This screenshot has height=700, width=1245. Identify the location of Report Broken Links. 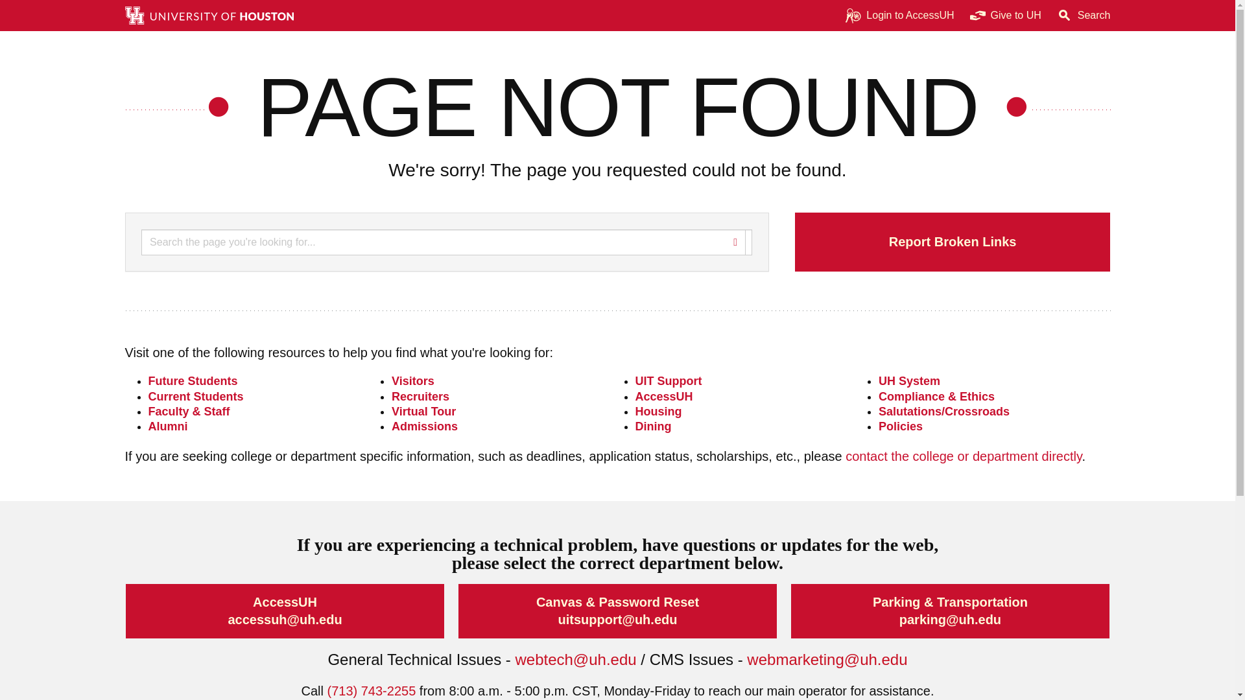
(953, 242).